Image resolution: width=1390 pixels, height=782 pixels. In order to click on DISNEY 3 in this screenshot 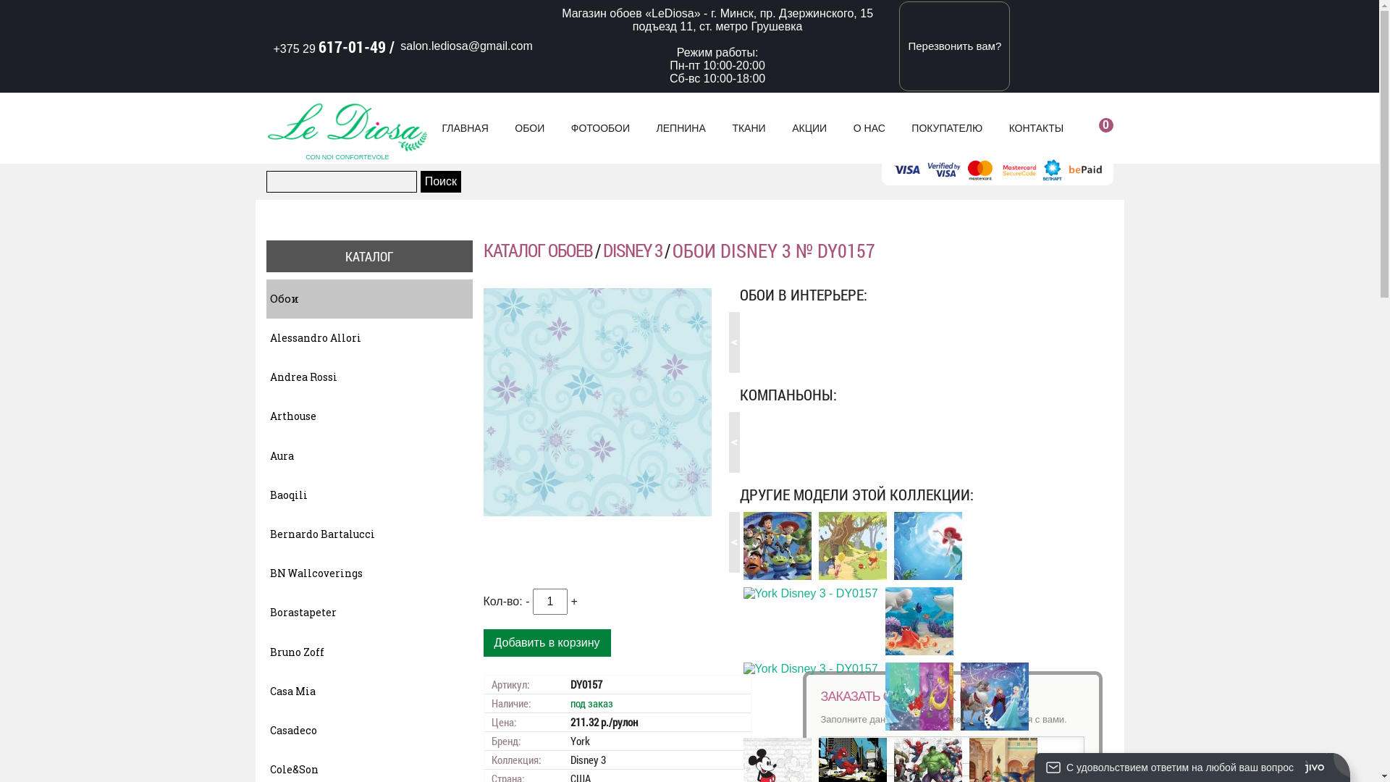, I will do `click(632, 251)`.